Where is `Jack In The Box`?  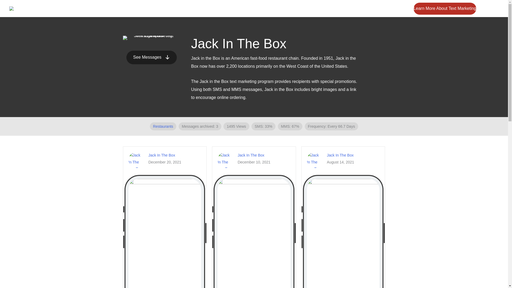
Jack In The Box is located at coordinates (162, 155).